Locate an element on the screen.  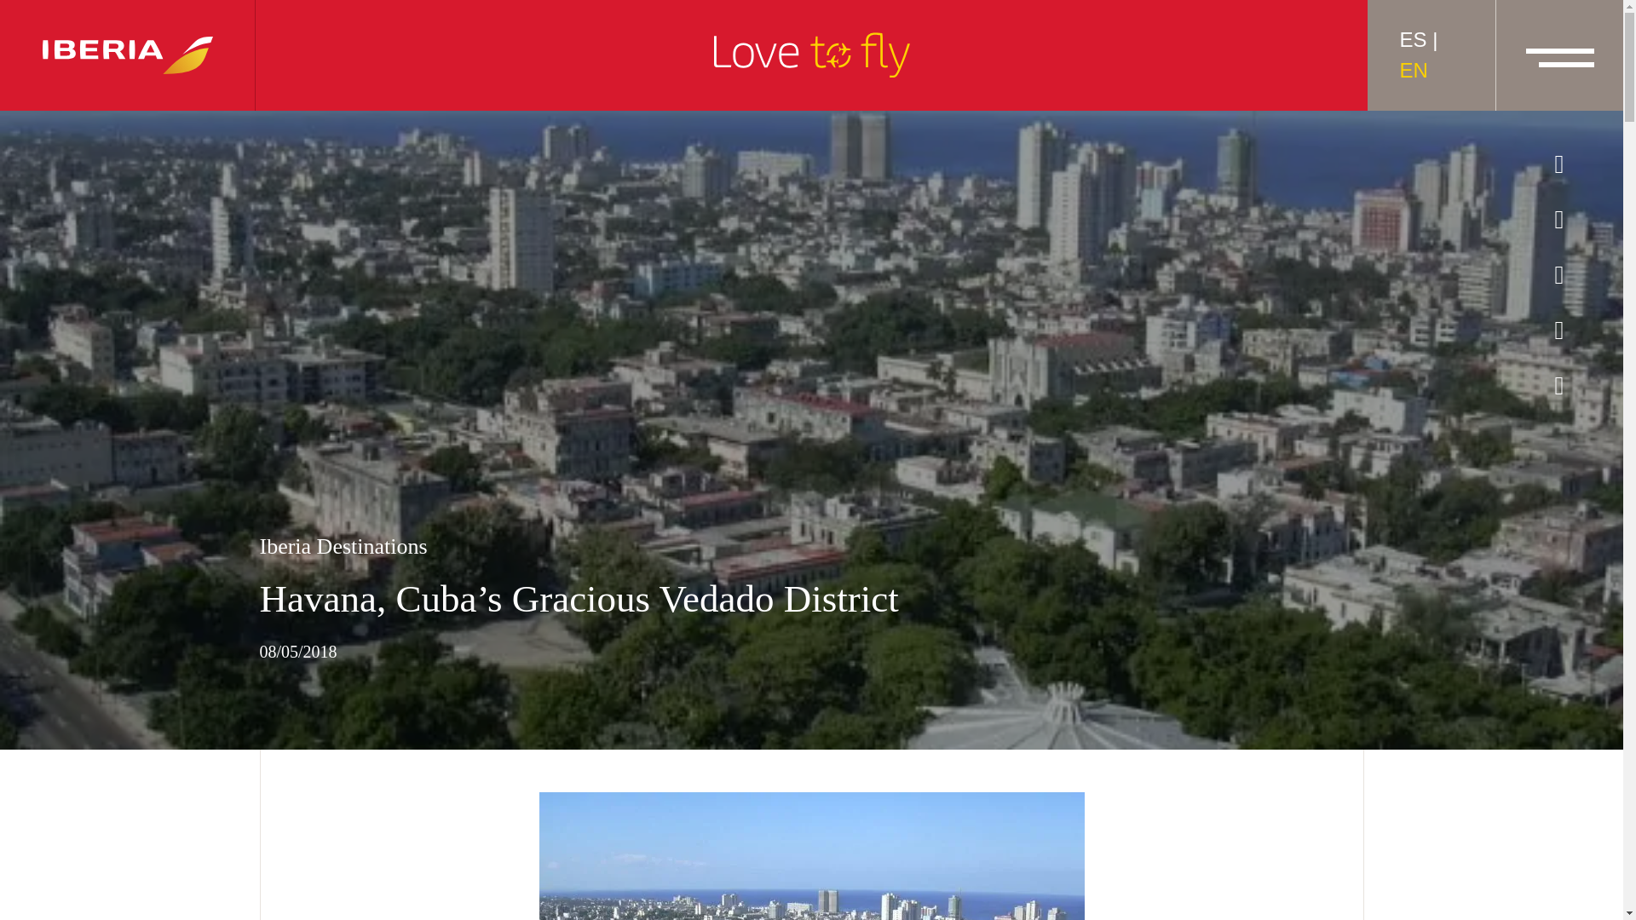
Ivan2010 is located at coordinates (811, 855).